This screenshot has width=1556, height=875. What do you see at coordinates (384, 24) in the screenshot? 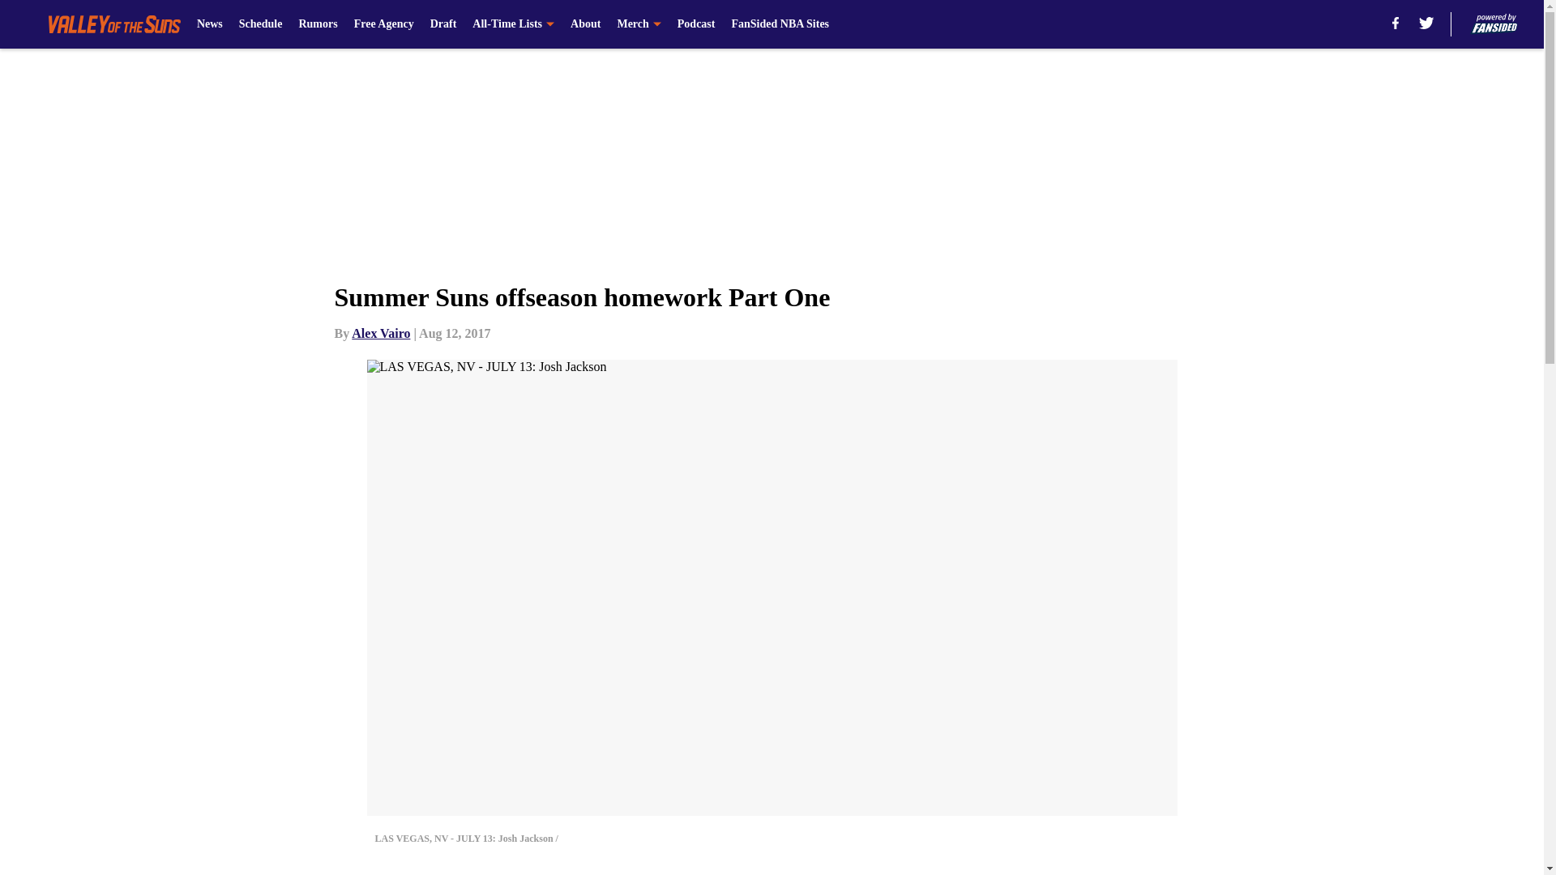
I see `Free Agency` at bounding box center [384, 24].